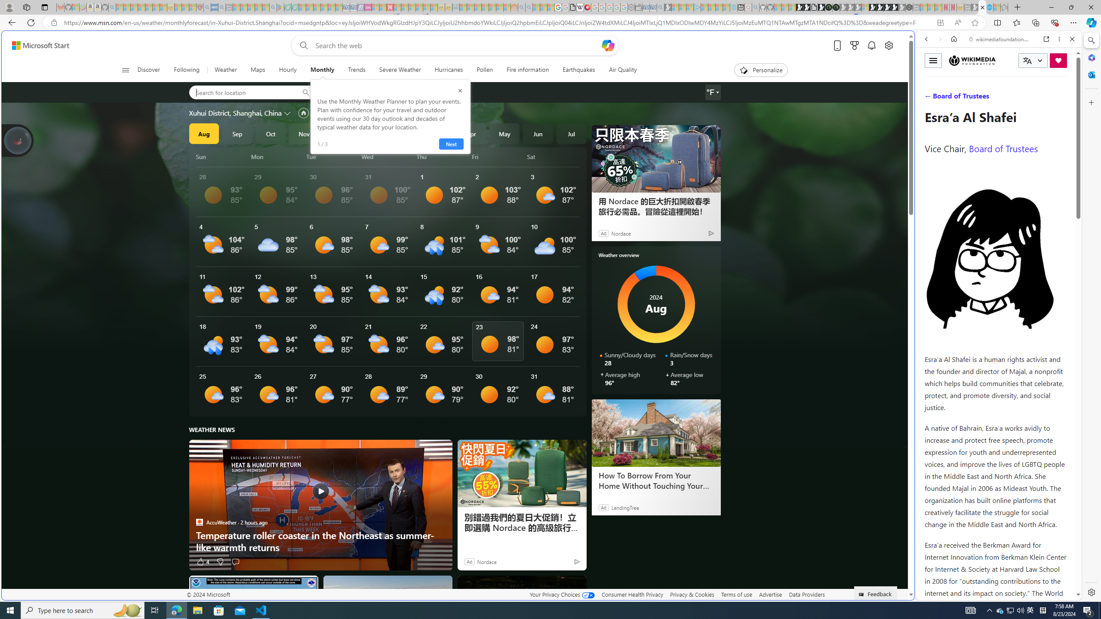 Image resolution: width=1101 pixels, height=619 pixels. I want to click on Microsoft rewards, so click(854, 46).